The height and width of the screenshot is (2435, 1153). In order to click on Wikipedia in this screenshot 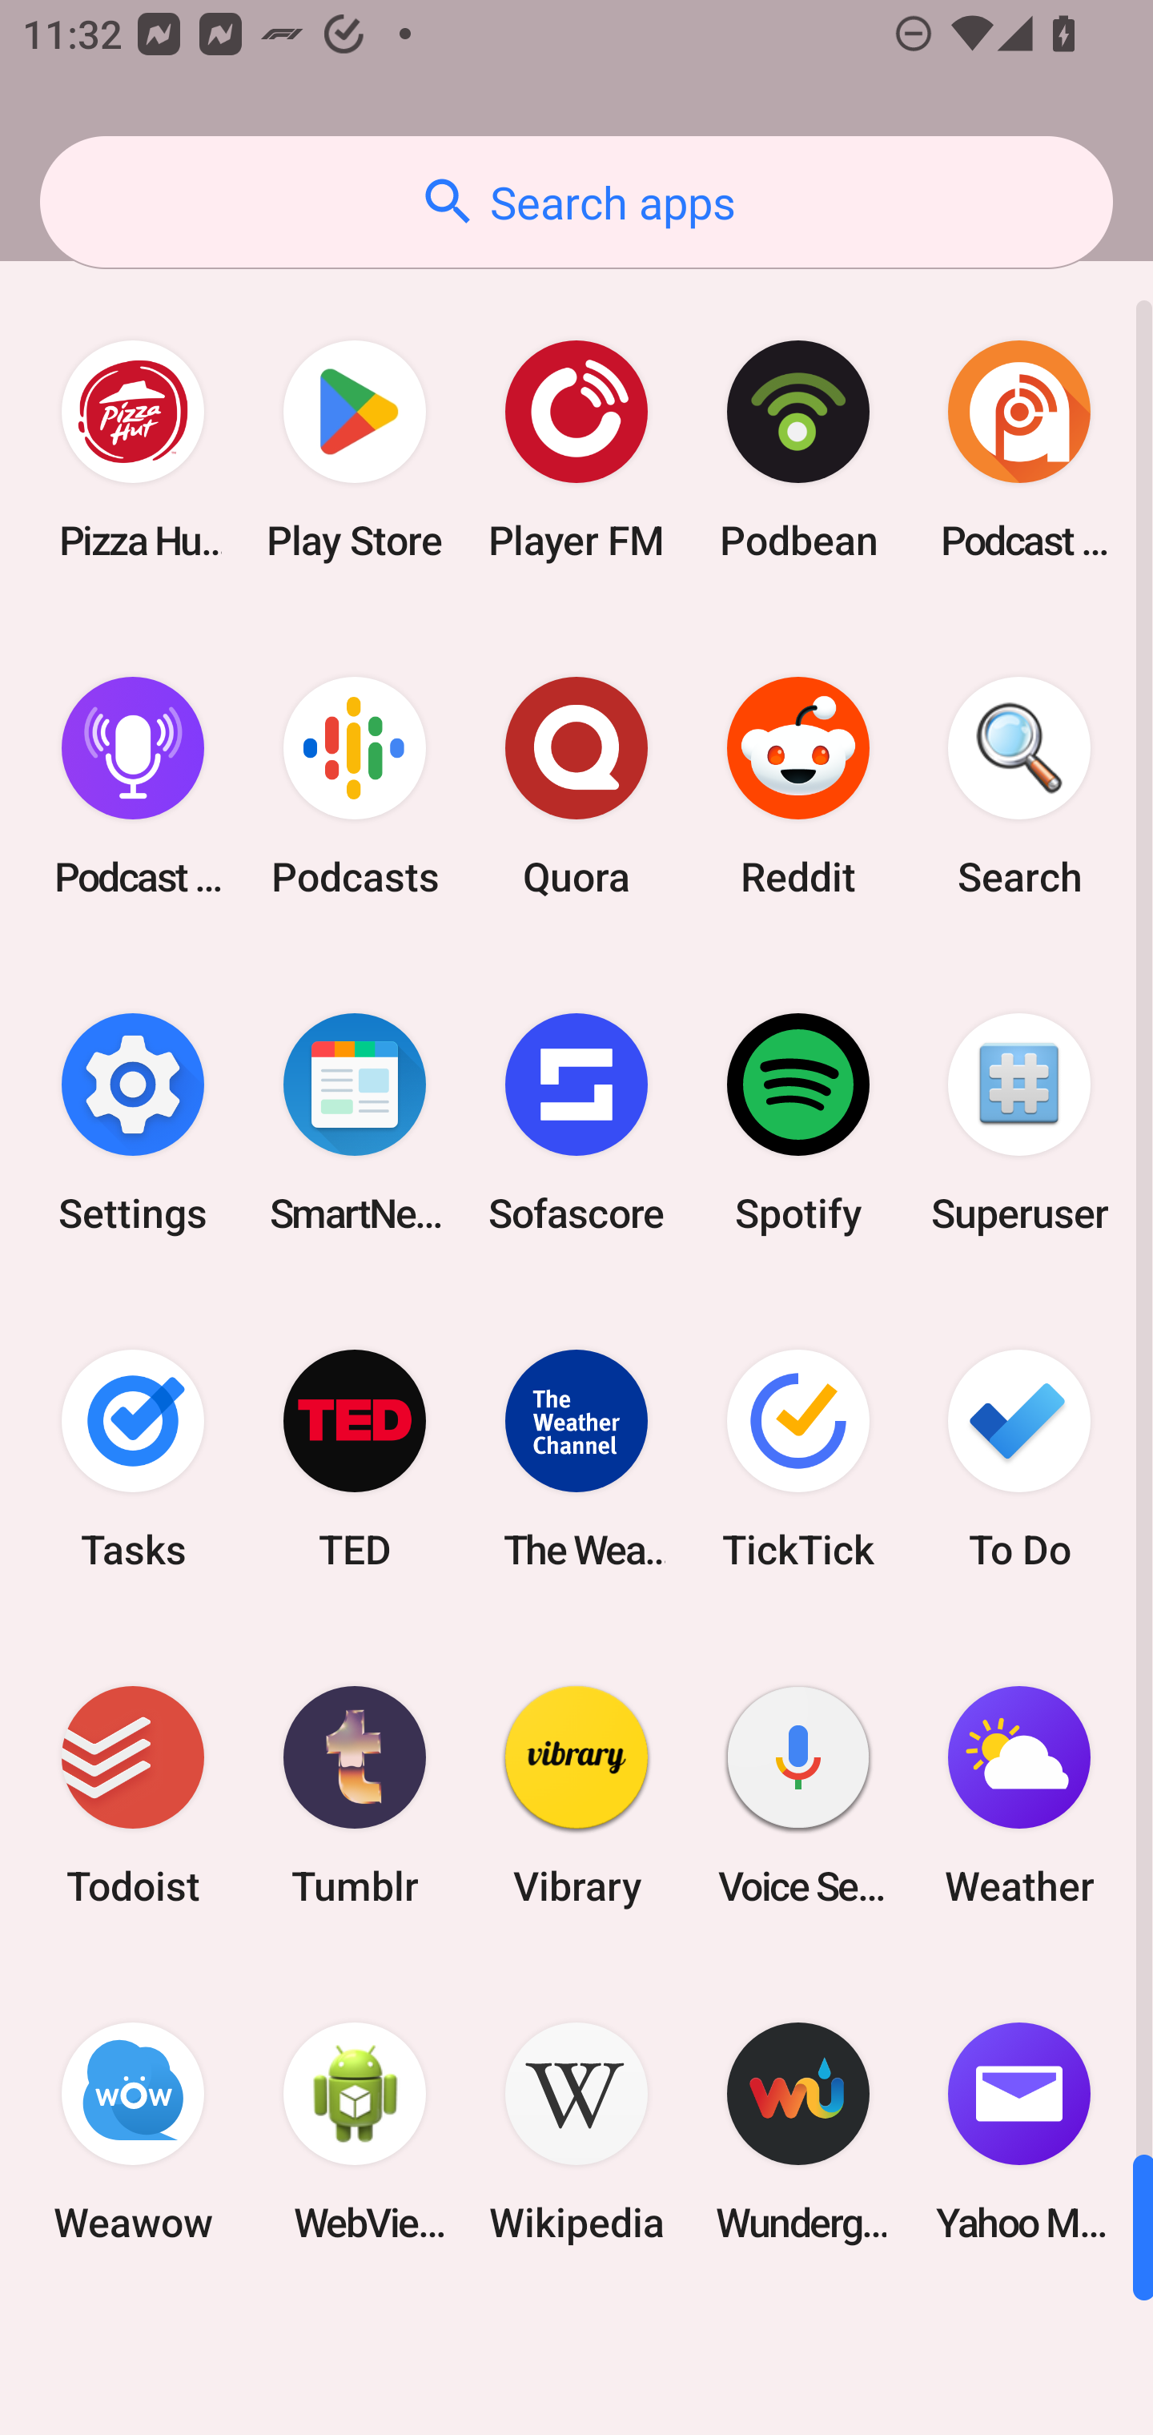, I will do `click(576, 2132)`.